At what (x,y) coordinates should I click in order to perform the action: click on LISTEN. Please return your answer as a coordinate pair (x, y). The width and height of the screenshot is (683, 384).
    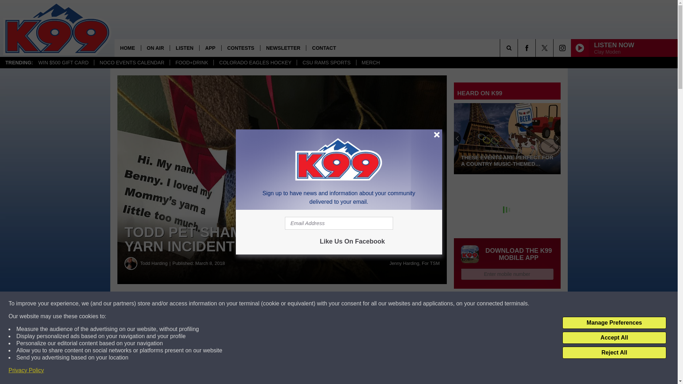
    Looking at the image, I should click on (184, 48).